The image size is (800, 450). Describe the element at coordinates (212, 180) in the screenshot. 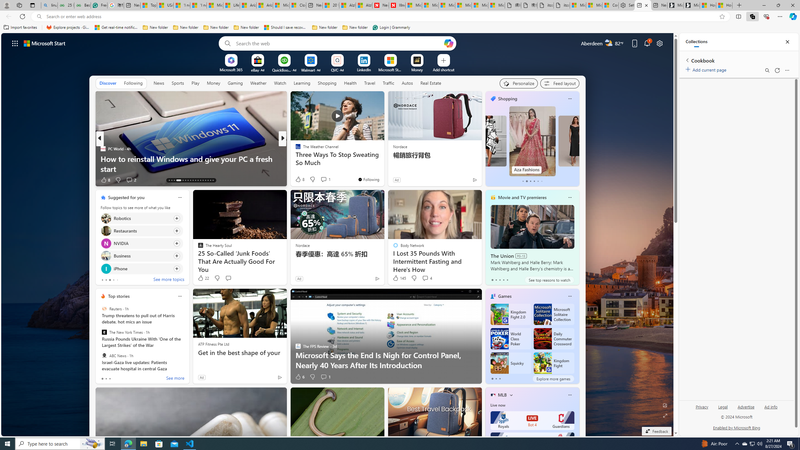

I see `AutomationID: tab-29` at that location.